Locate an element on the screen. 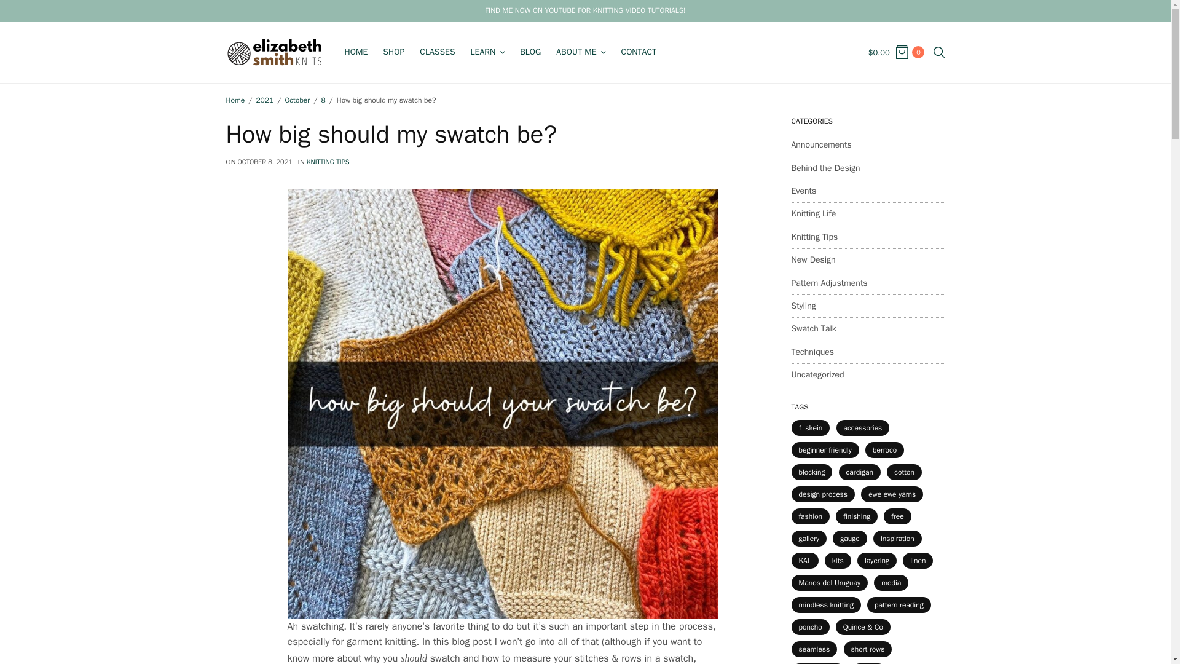  KNITTING TIPS is located at coordinates (328, 162).